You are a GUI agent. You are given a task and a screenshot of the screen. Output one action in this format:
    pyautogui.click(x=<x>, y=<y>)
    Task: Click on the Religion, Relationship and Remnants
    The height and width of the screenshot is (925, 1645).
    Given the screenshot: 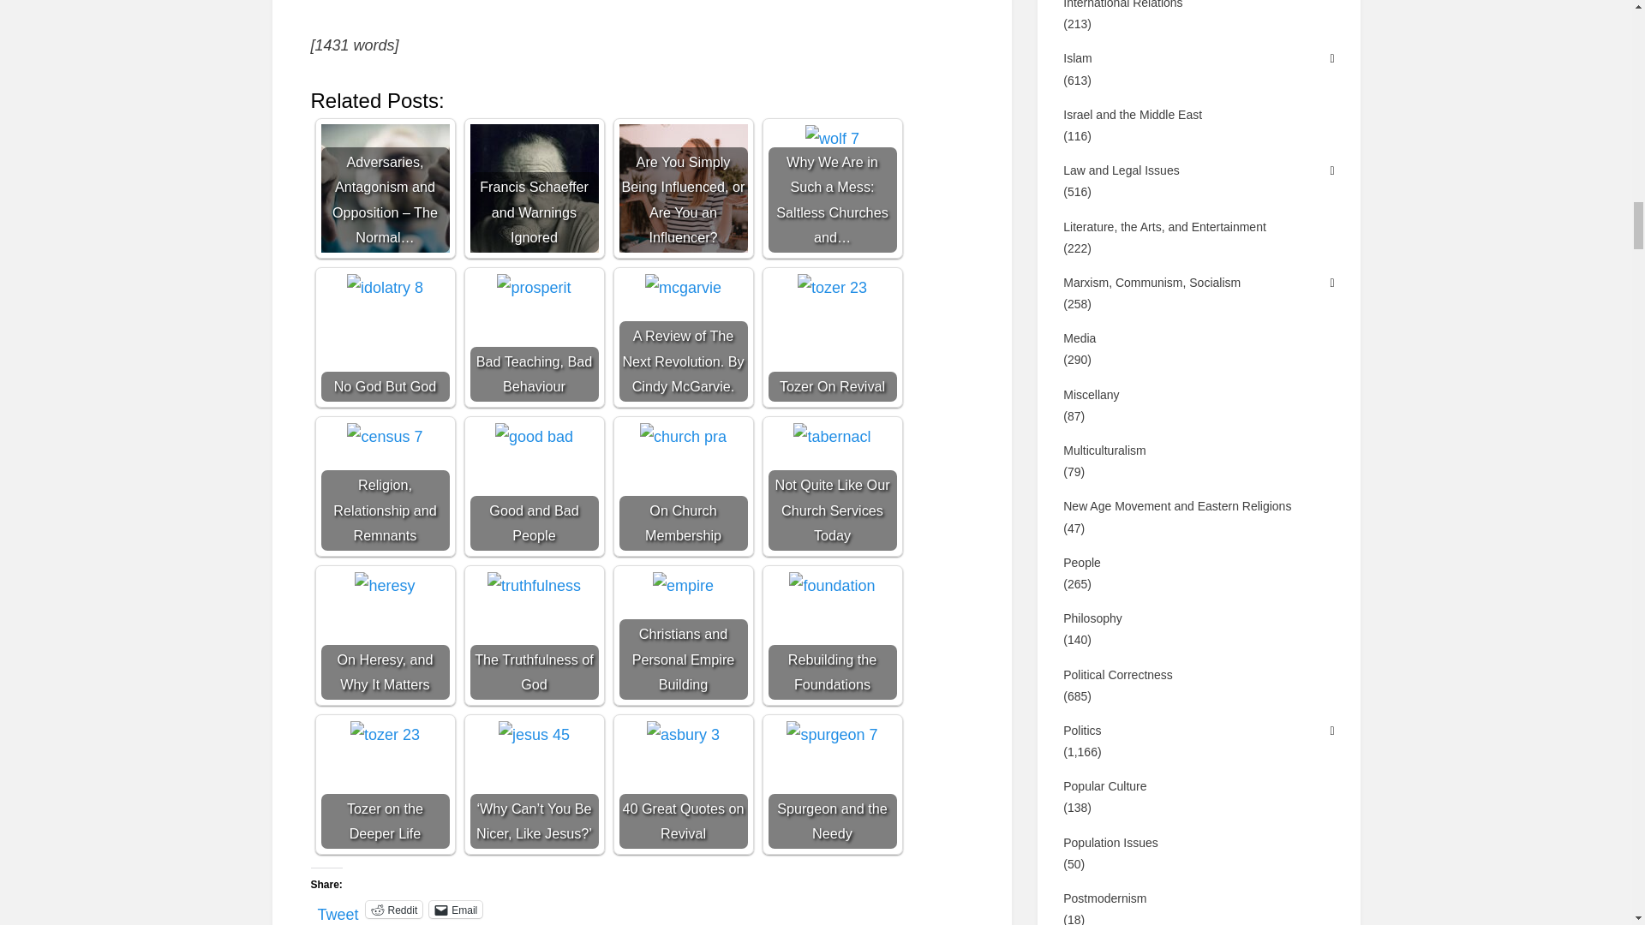 What is the action you would take?
    pyautogui.click(x=385, y=486)
    